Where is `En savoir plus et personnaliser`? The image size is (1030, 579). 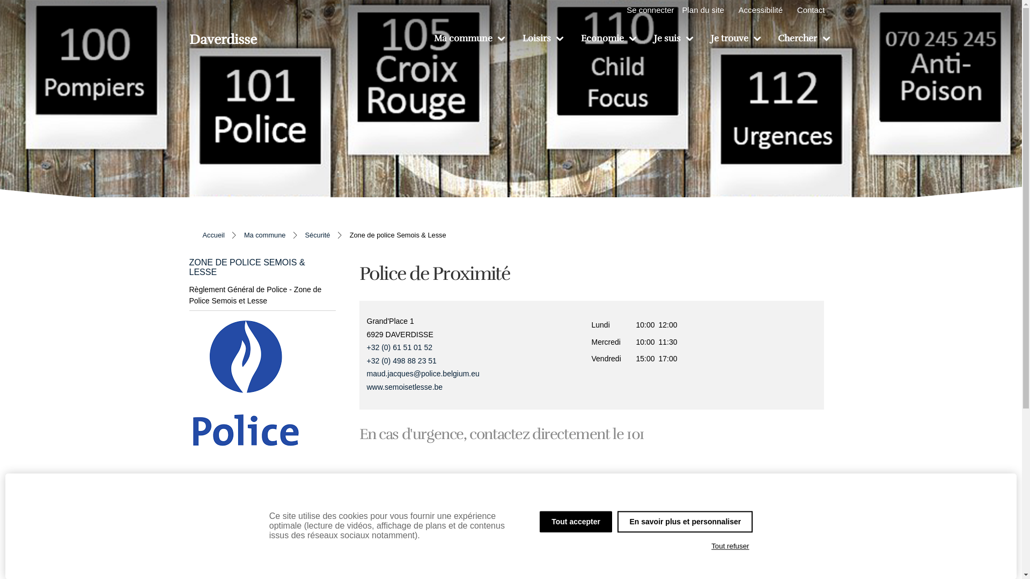 En savoir plus et personnaliser is located at coordinates (685, 522).